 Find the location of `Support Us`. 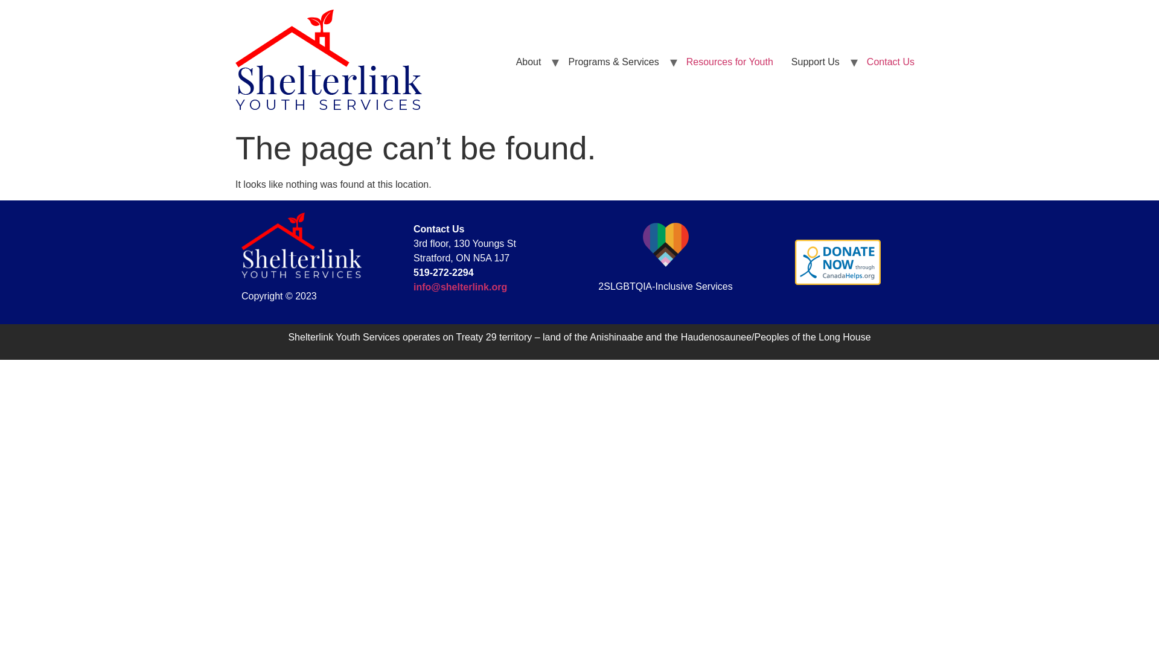

Support Us is located at coordinates (815, 62).